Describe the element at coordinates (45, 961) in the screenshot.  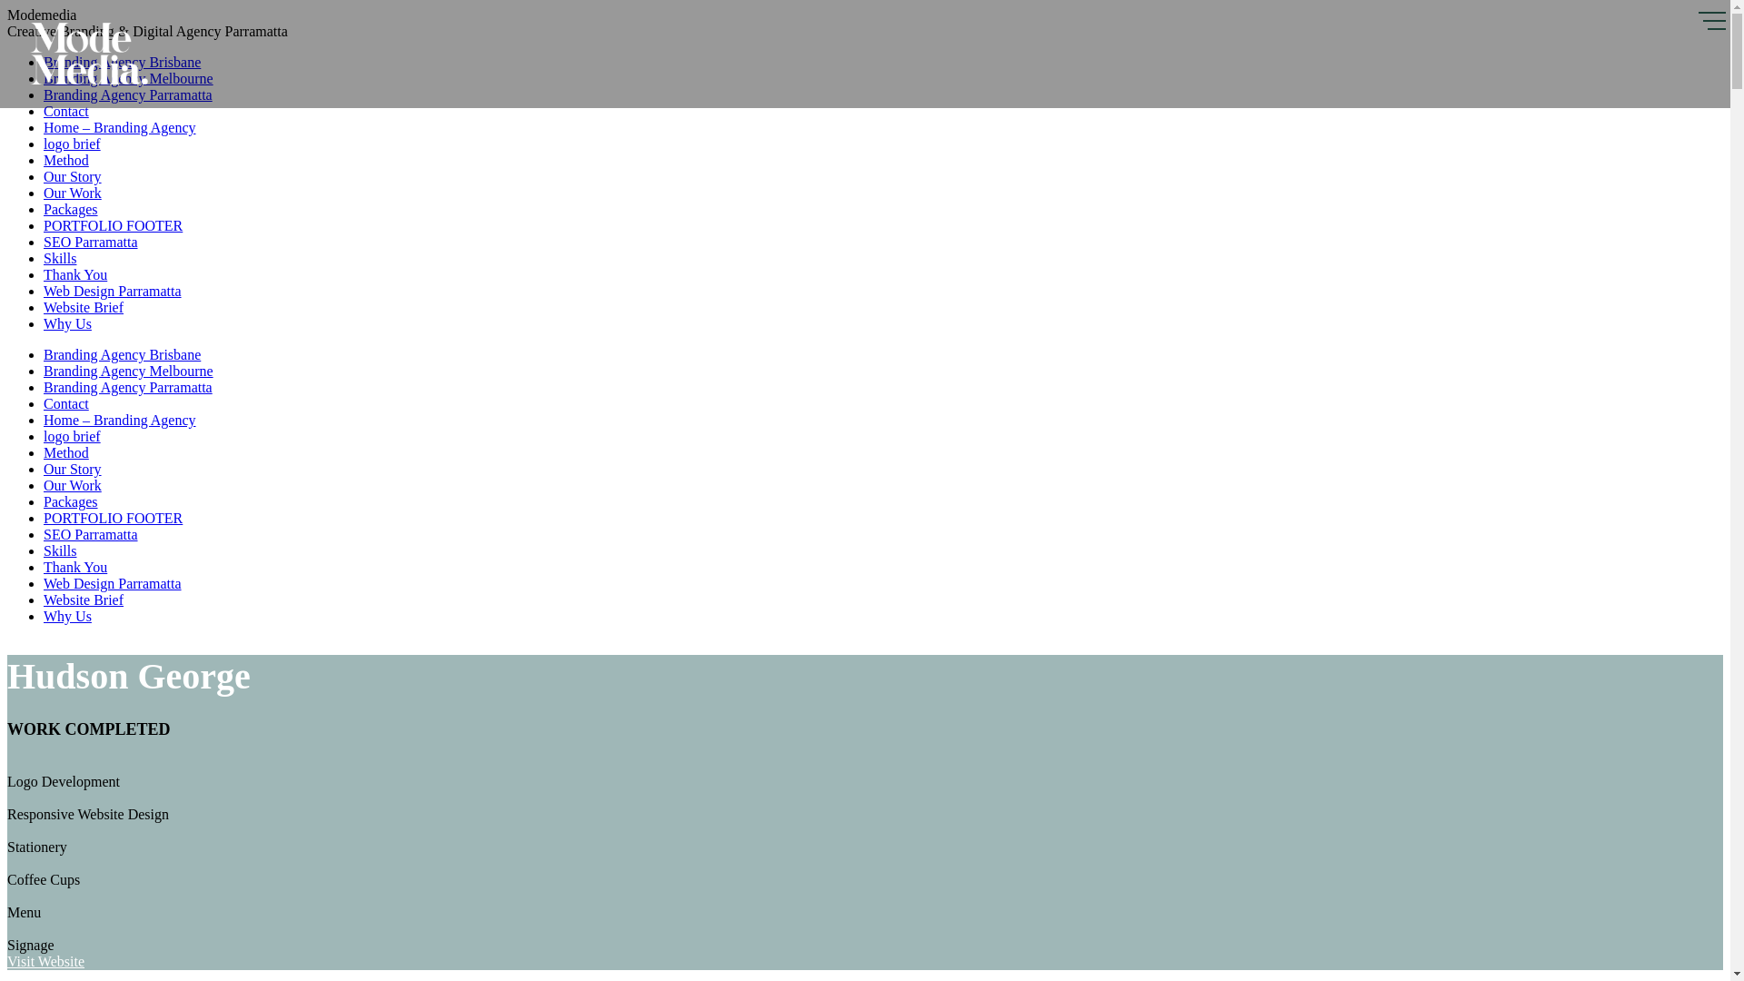
I see `Visit Website` at that location.